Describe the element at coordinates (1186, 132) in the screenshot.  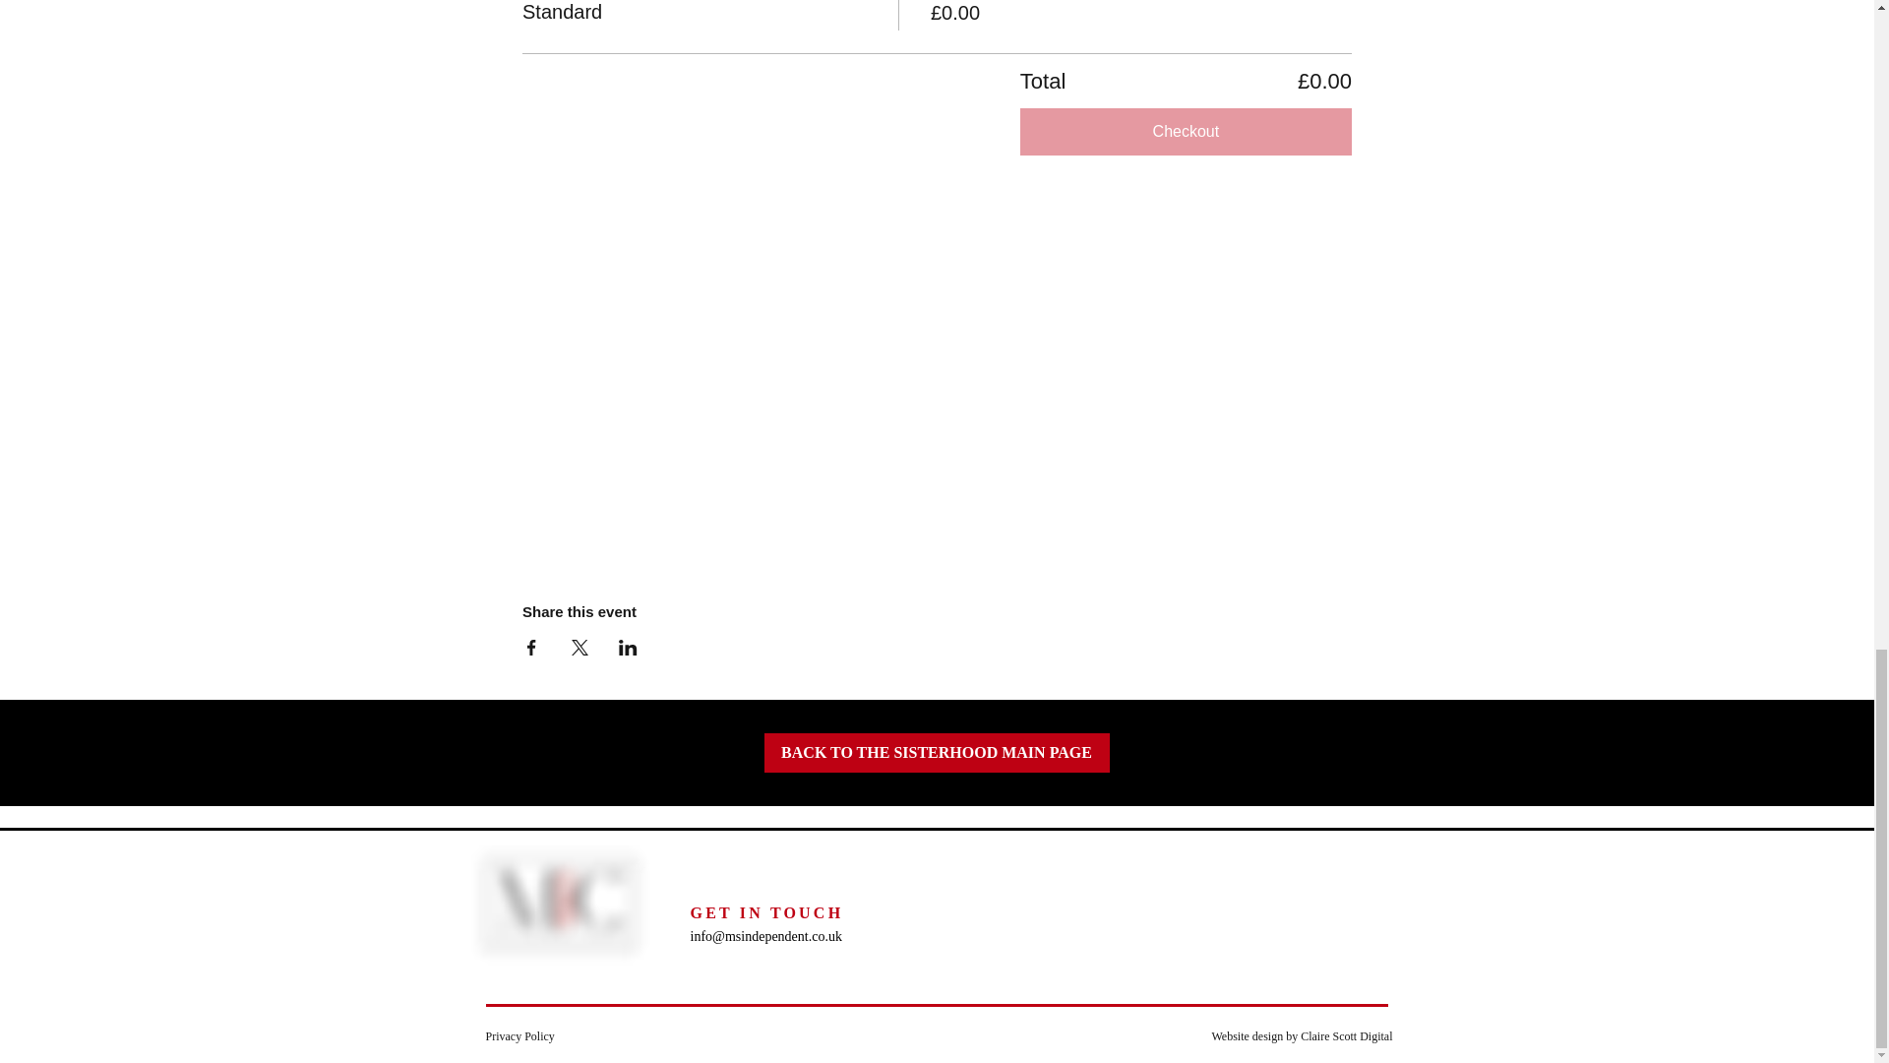
I see `Checkout` at that location.